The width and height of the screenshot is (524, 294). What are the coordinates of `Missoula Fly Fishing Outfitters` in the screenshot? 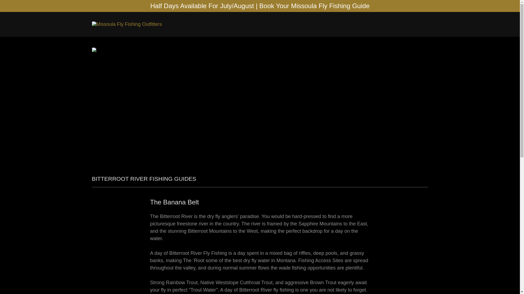 It's located at (127, 24).